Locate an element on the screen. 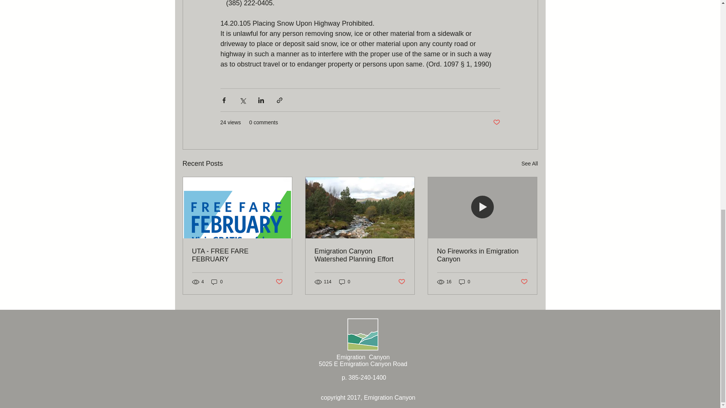 Image resolution: width=726 pixels, height=408 pixels. See All is located at coordinates (529, 164).